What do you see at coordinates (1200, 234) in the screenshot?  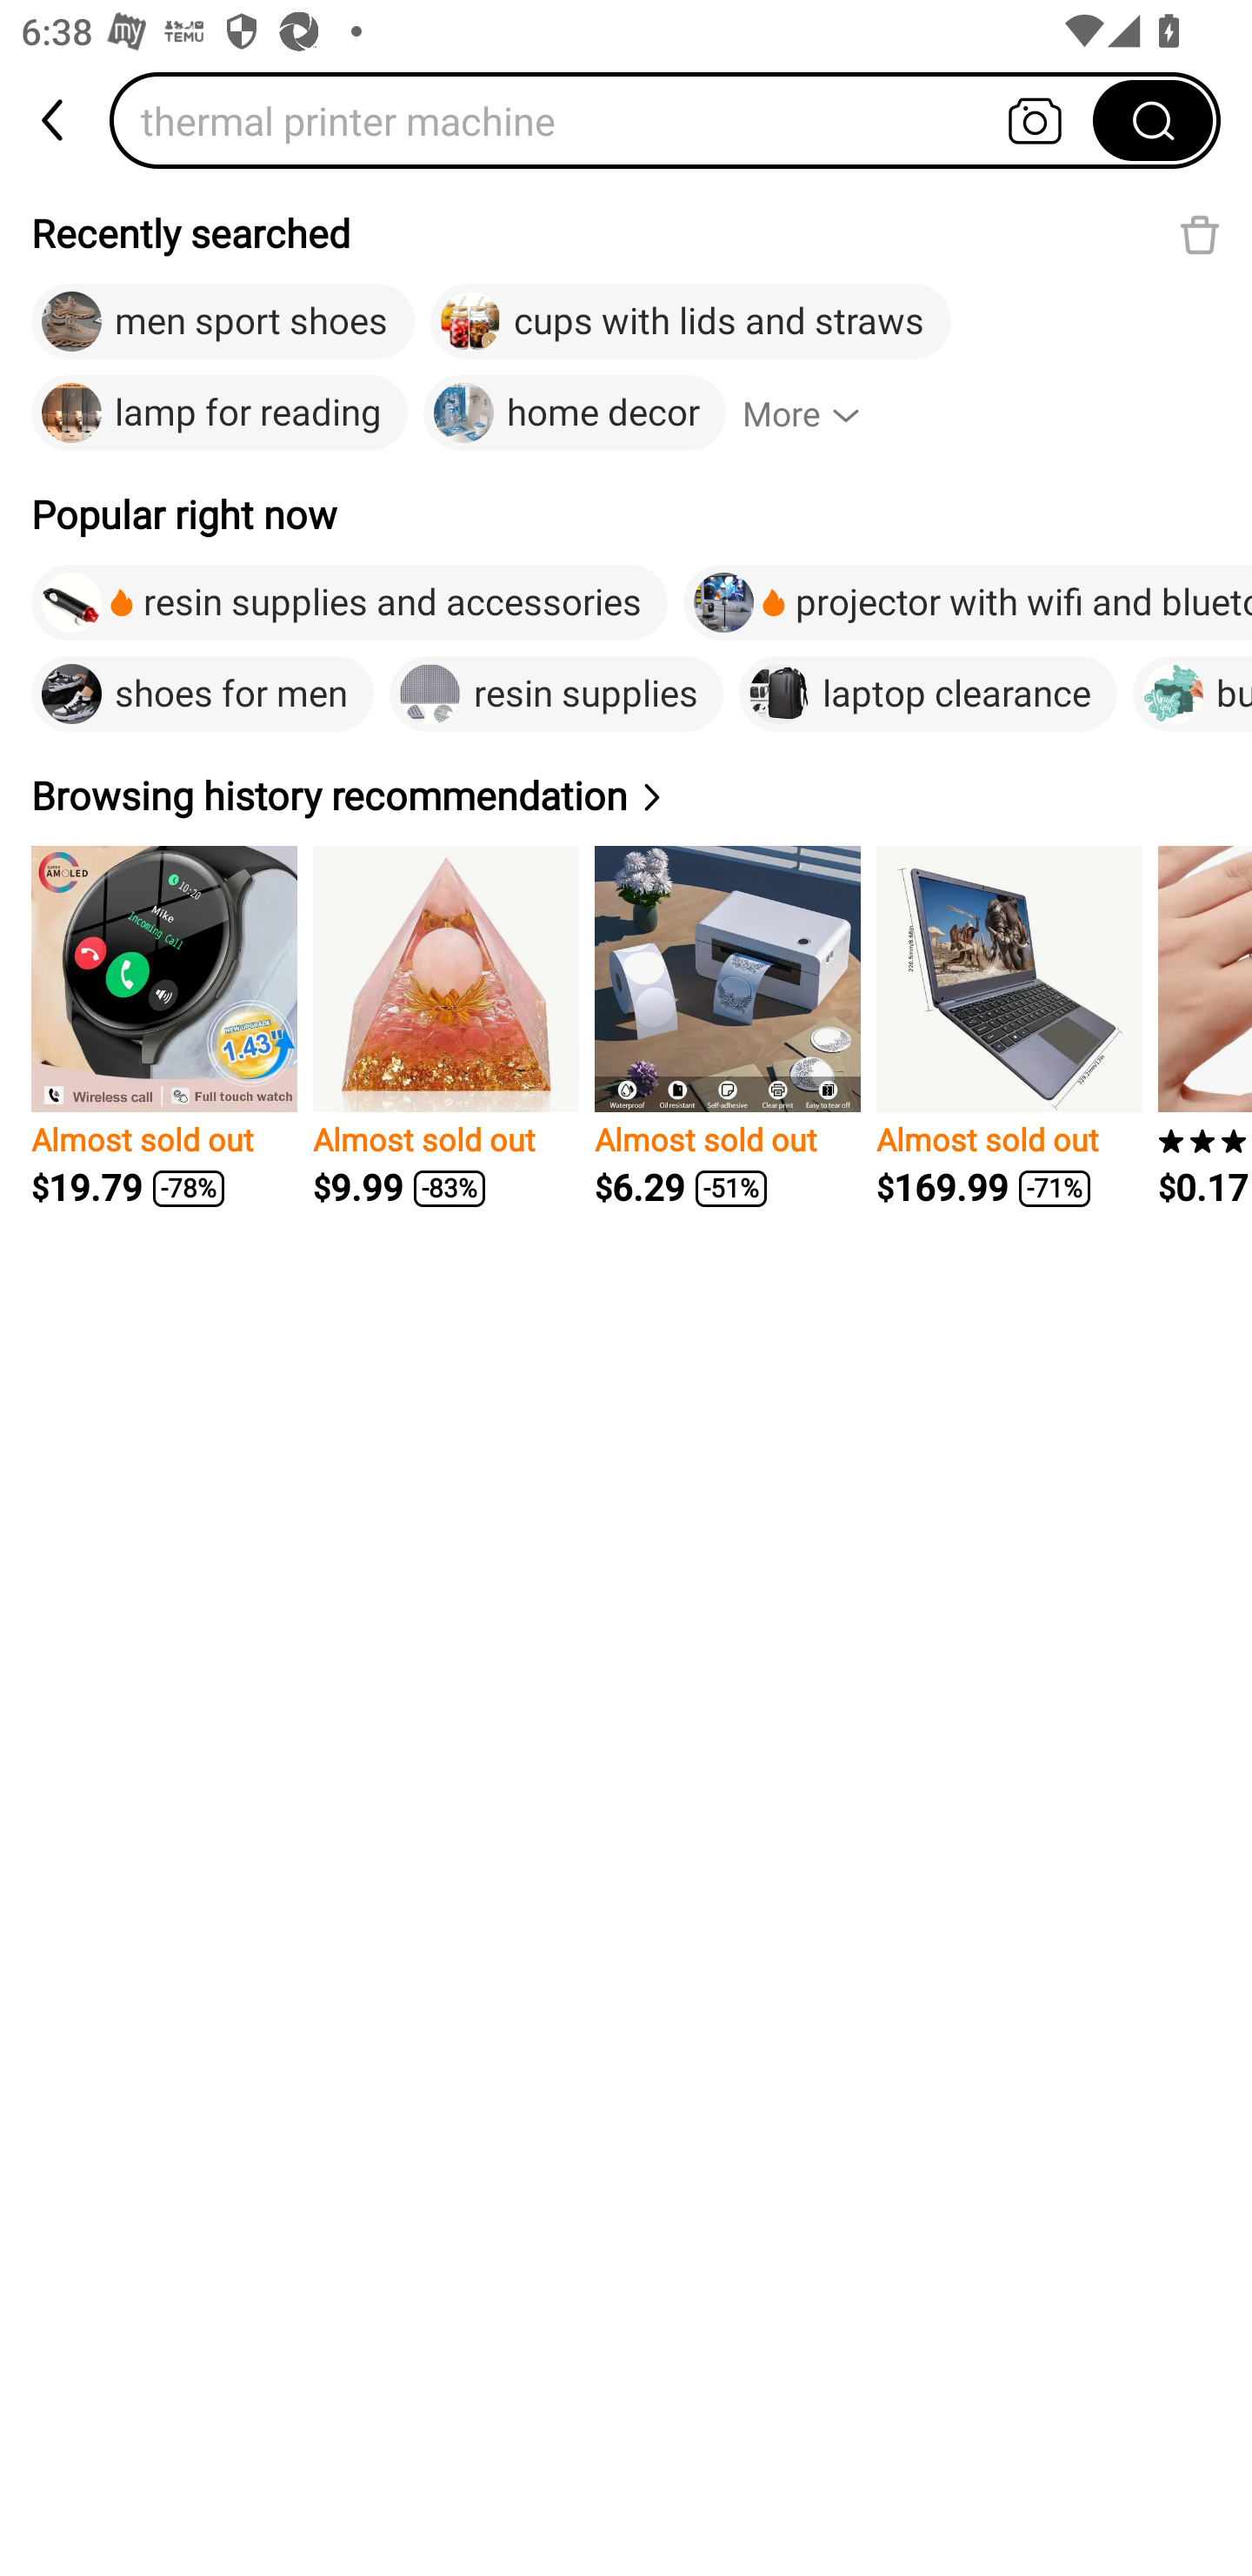 I see `Delete recent search` at bounding box center [1200, 234].